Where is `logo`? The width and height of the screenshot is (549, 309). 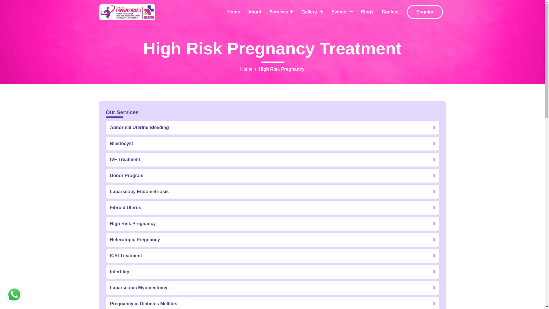
logo is located at coordinates (127, 12).